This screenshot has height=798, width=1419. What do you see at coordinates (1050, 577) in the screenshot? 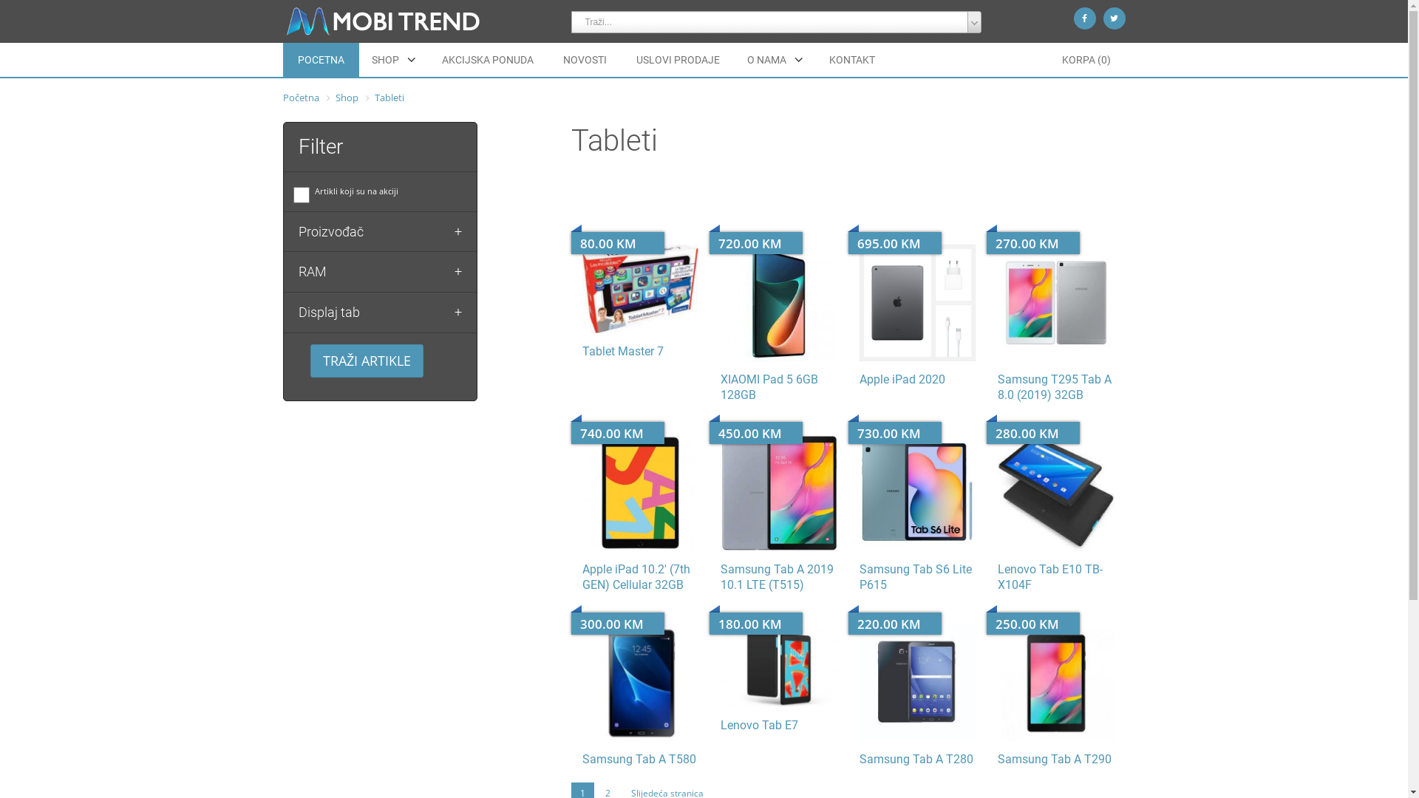
I see `Lenovo Tab E10 TB-X104F` at bounding box center [1050, 577].